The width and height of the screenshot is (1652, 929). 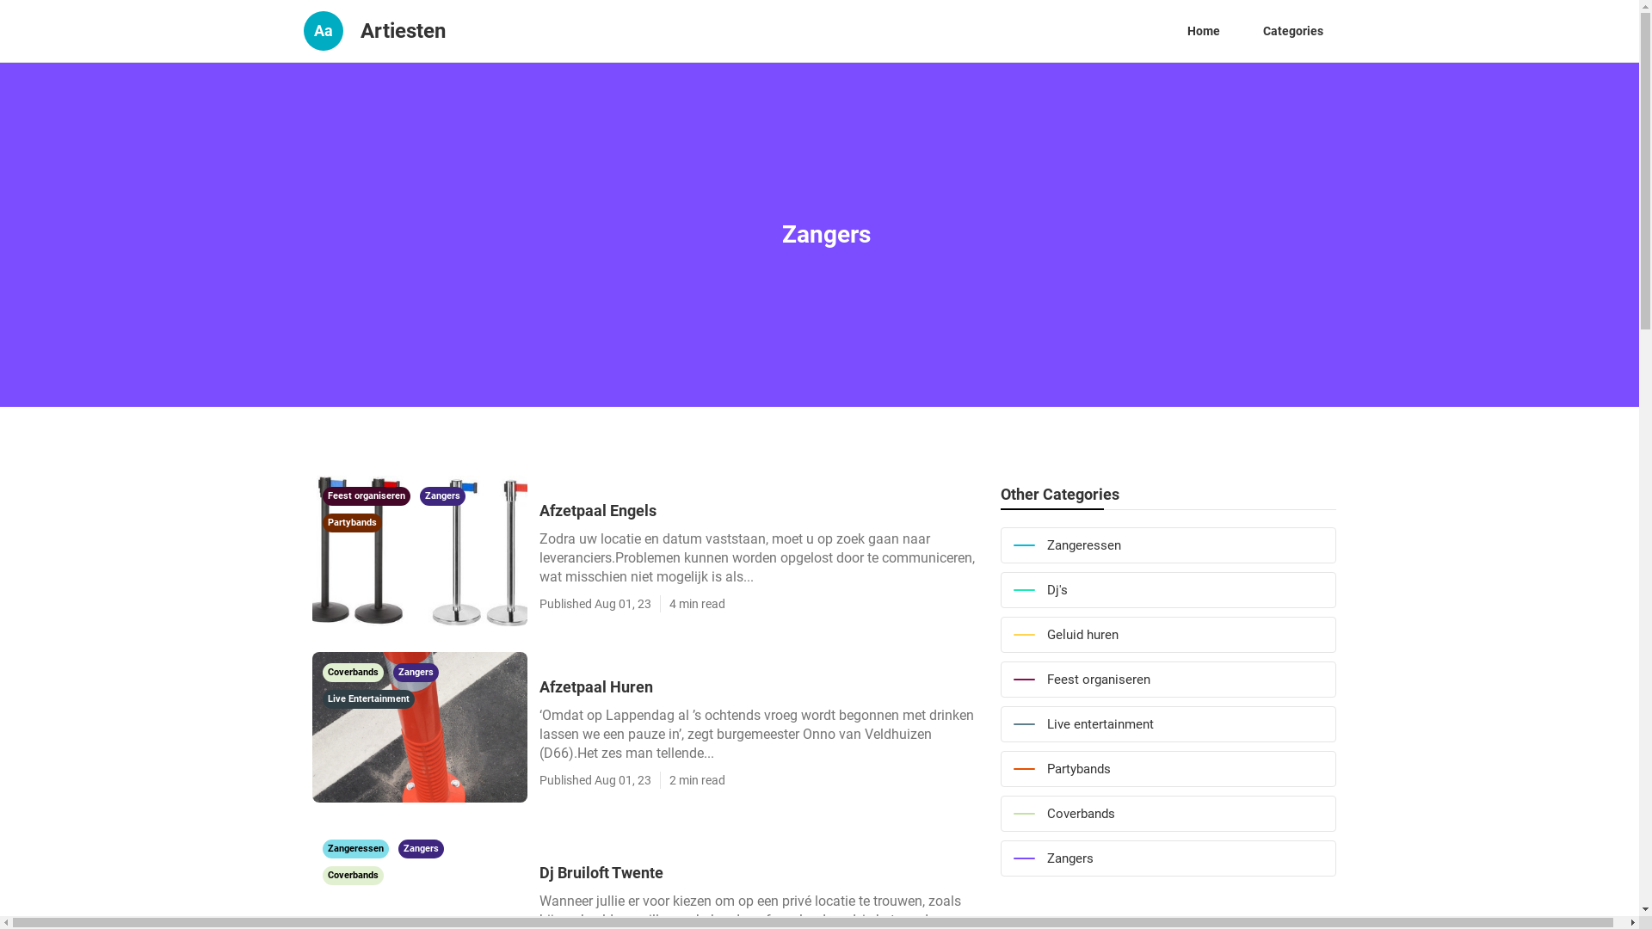 I want to click on Zangers, so click(x=1168, y=858).